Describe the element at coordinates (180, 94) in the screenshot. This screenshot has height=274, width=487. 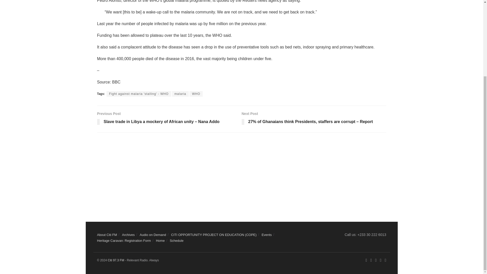
I see `malaria` at that location.